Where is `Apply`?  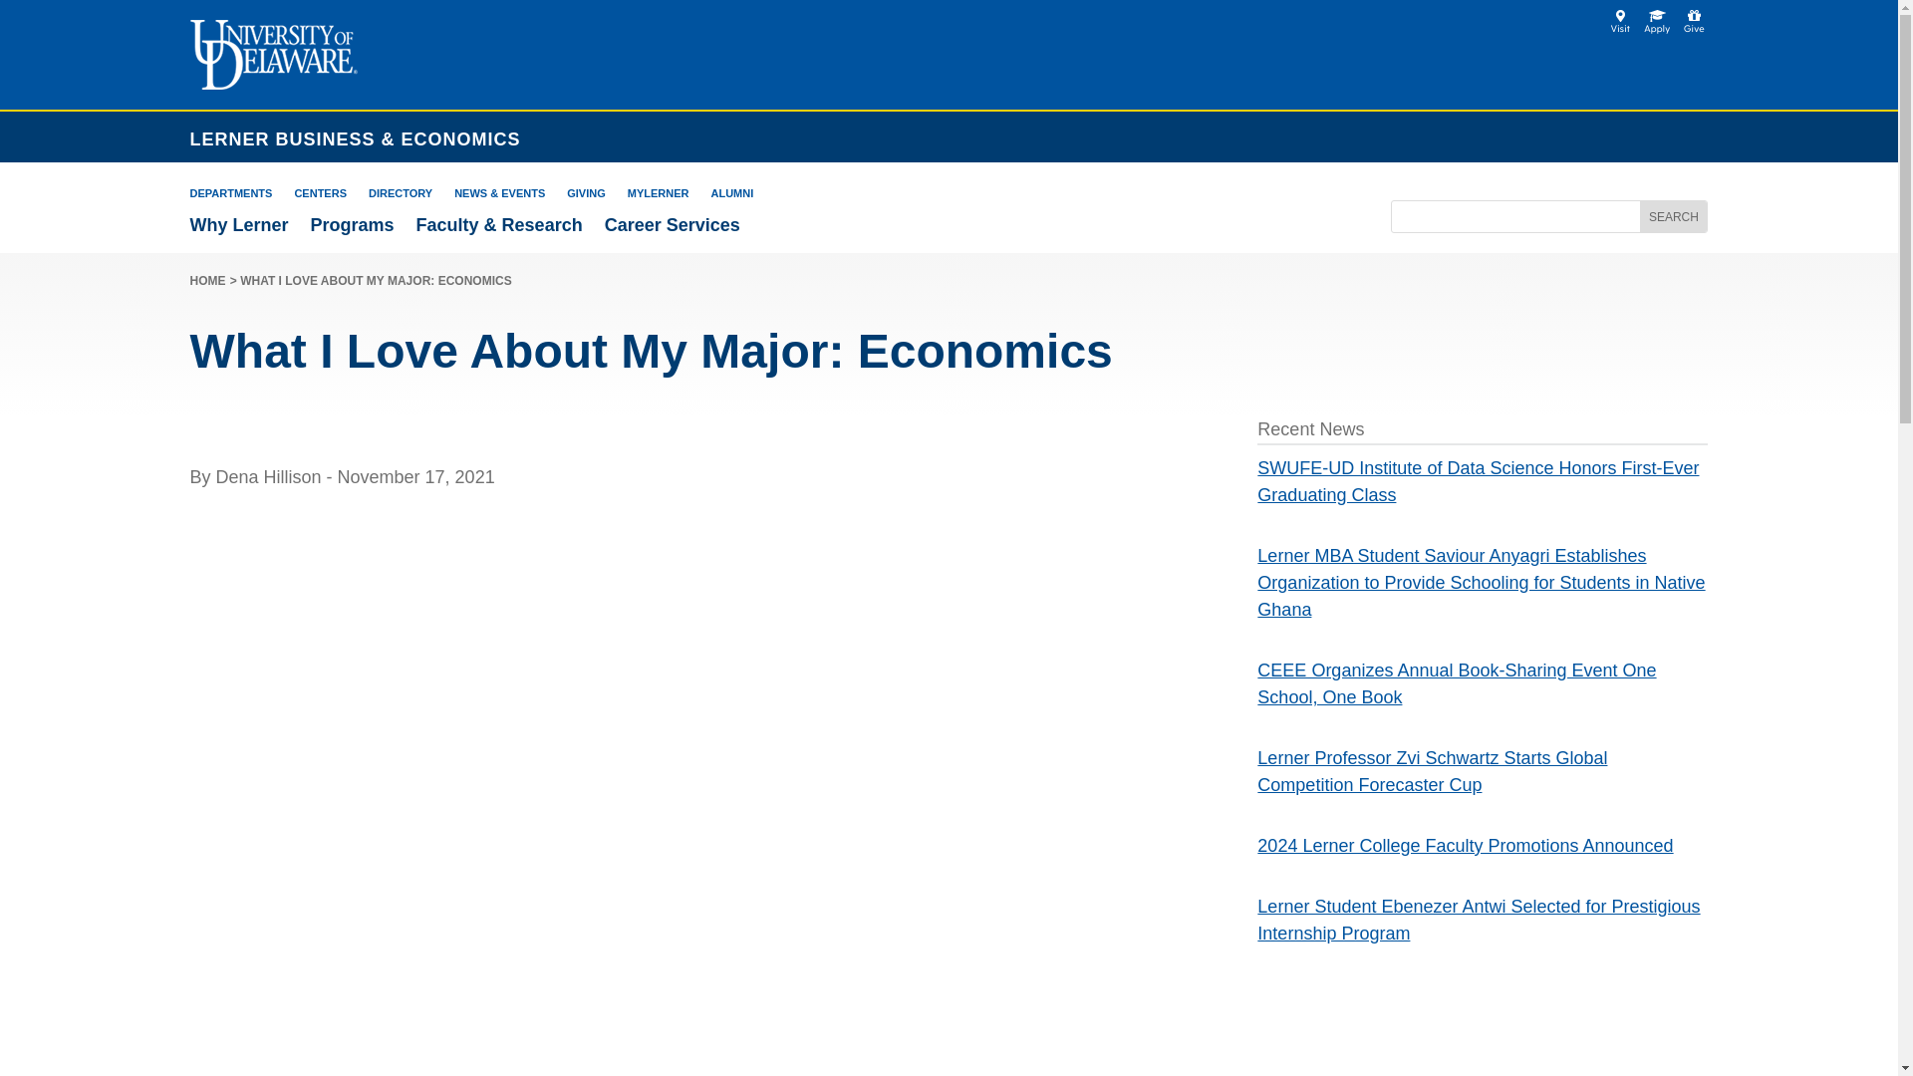
Apply is located at coordinates (273, 84).